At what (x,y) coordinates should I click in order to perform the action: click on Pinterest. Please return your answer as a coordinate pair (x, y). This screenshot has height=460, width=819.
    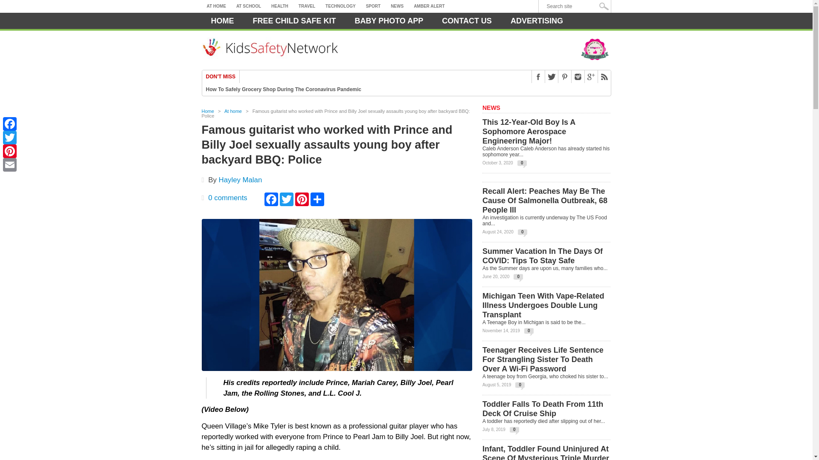
    Looking at the image, I should click on (9, 151).